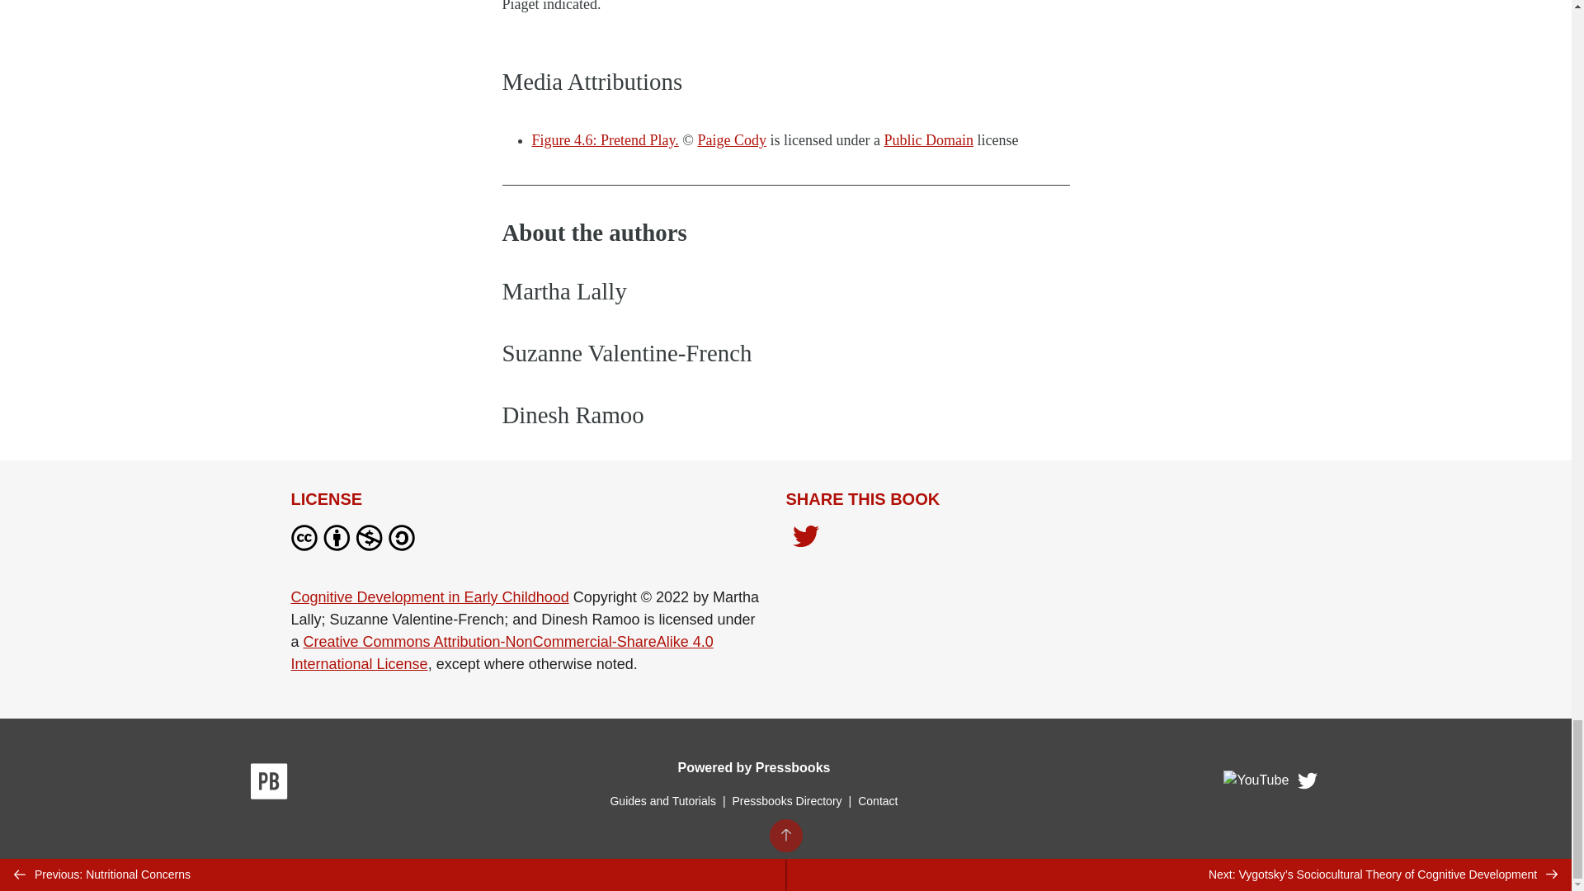 This screenshot has height=891, width=1584. I want to click on Share on Twitter, so click(805, 541).